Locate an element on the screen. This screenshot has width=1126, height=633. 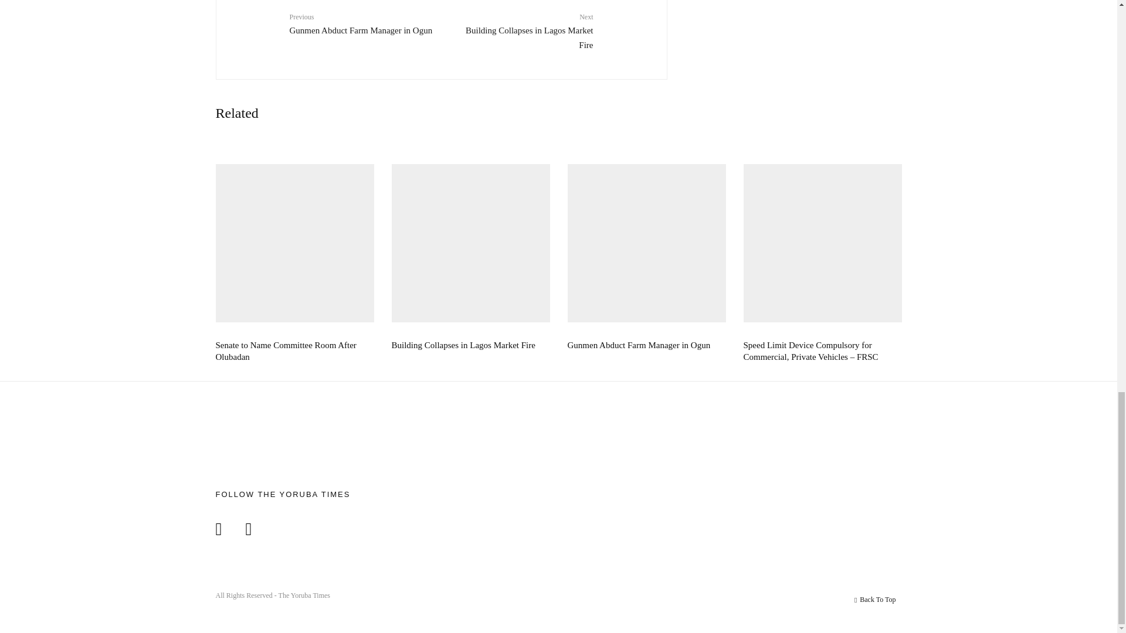
Back To Top is located at coordinates (875, 600).